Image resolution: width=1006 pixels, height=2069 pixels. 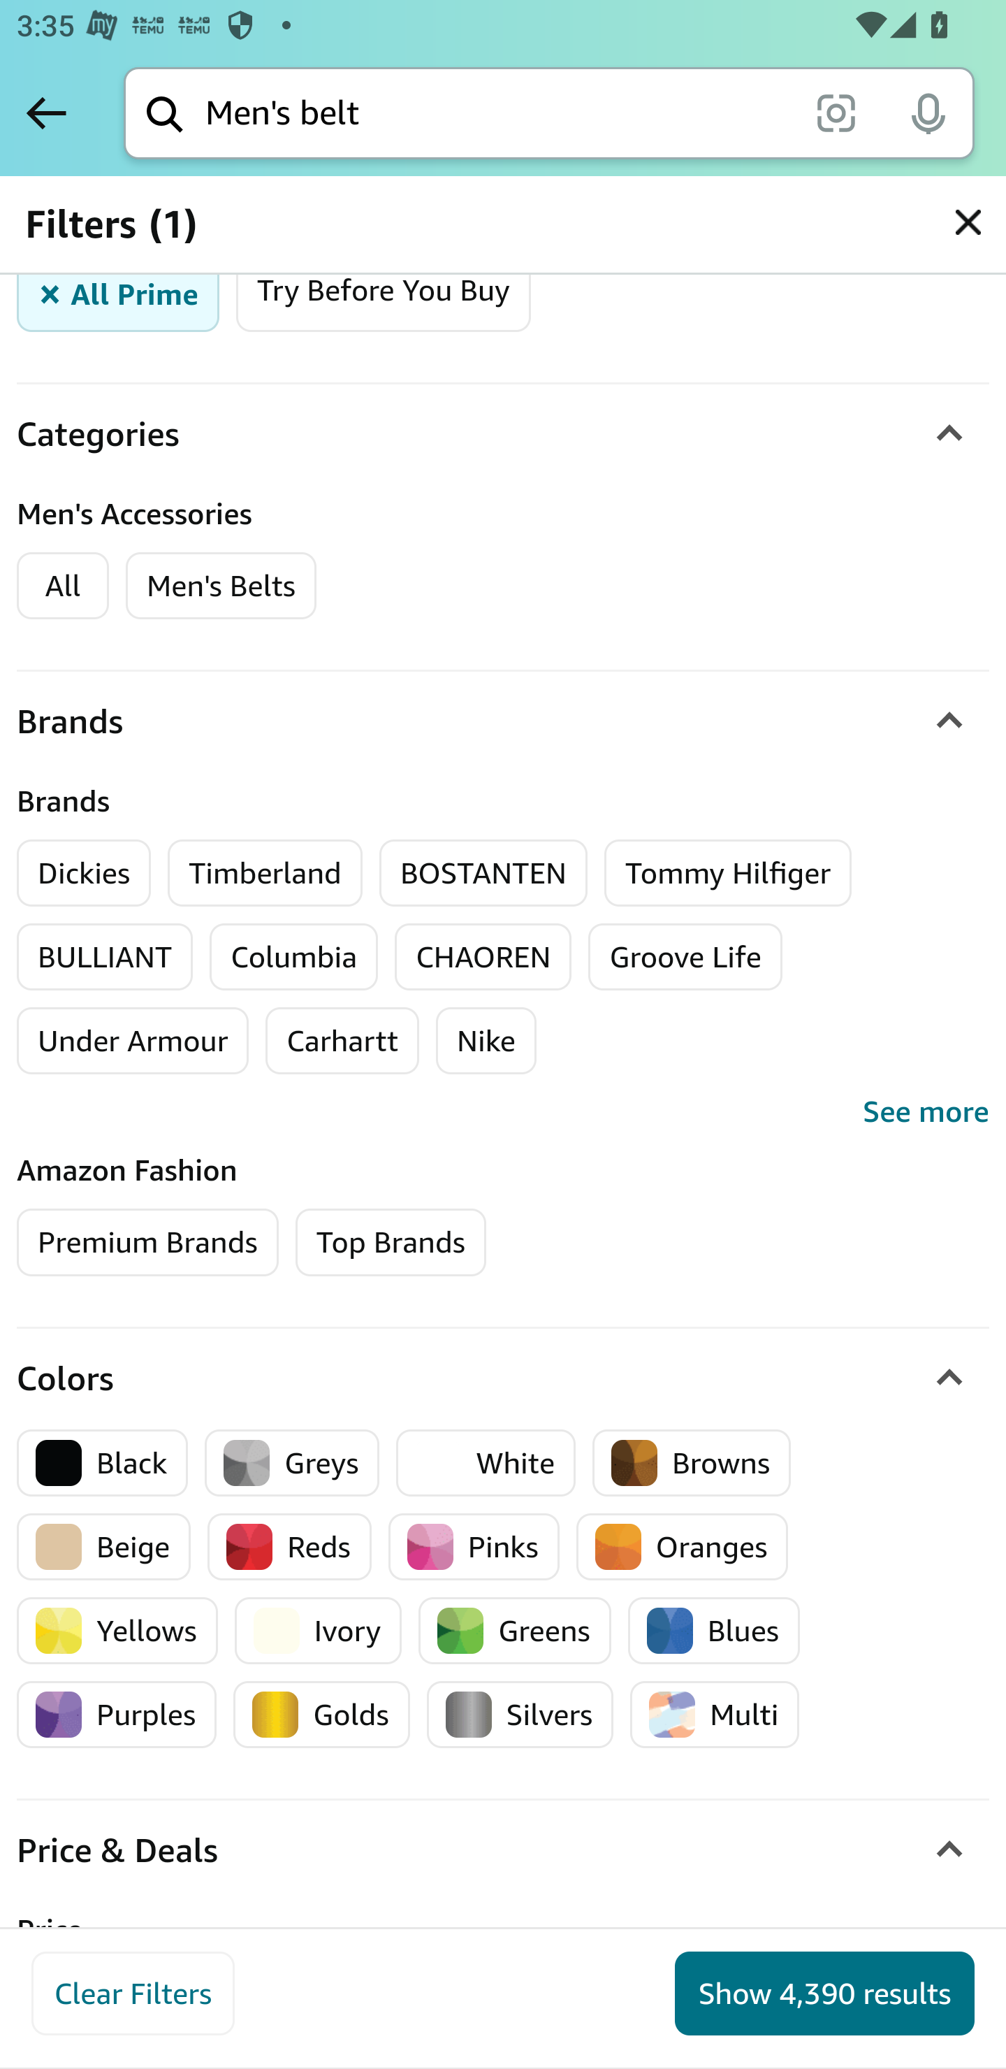 What do you see at coordinates (715, 1714) in the screenshot?
I see `Multi Multi Multi Multi` at bounding box center [715, 1714].